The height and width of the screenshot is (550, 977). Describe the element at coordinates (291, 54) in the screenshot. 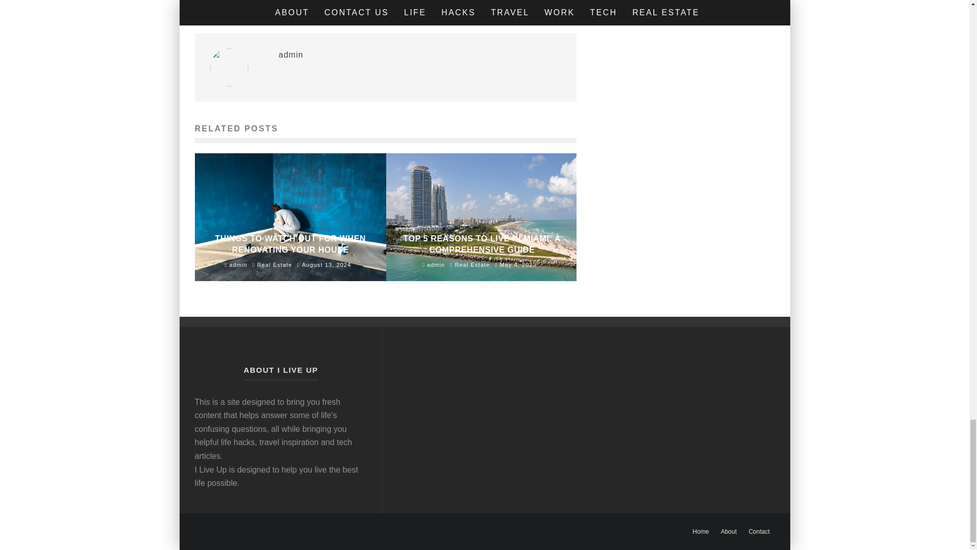

I see `admin` at that location.